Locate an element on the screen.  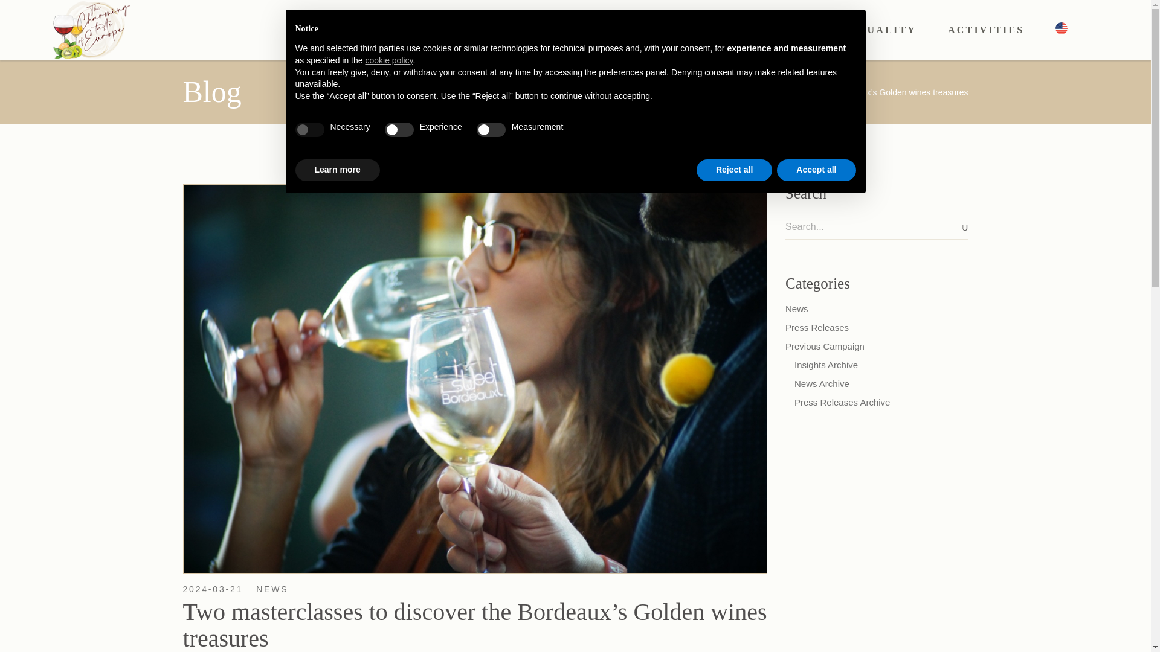
ACTIVITIES is located at coordinates (986, 30).